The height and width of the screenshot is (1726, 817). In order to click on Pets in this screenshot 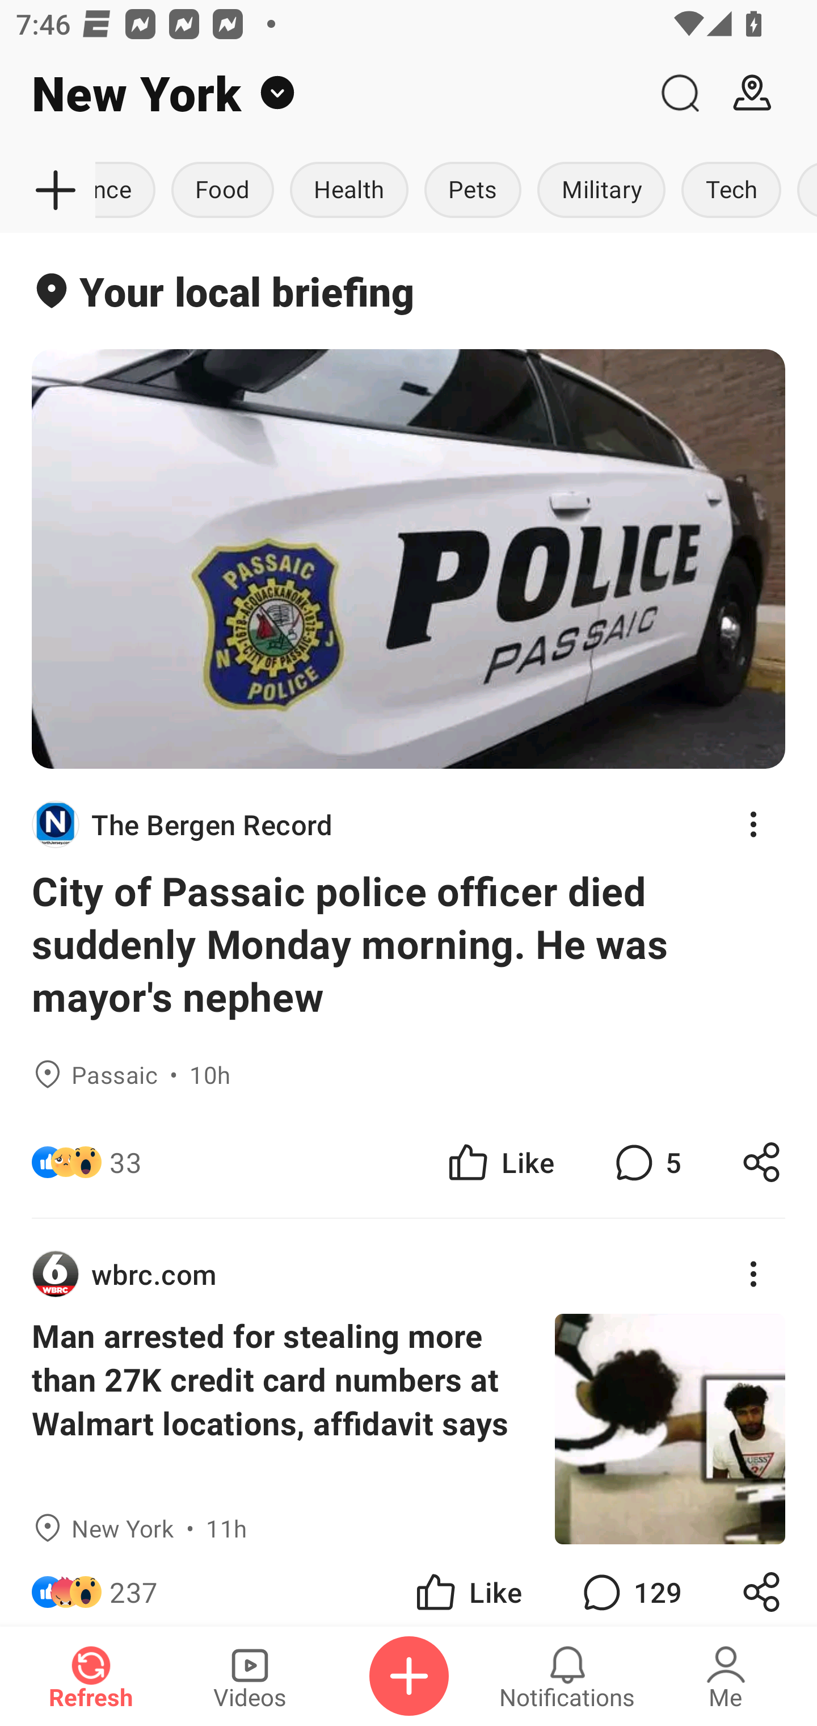, I will do `click(473, 191)`.